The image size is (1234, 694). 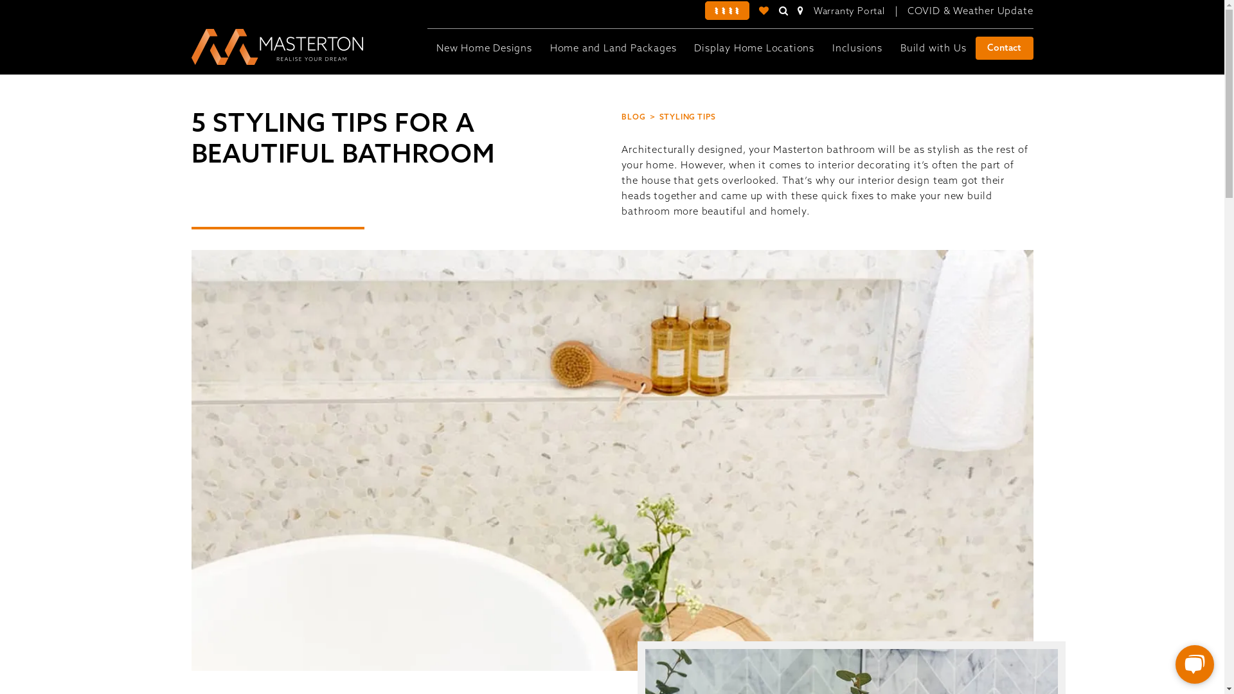 I want to click on Display Home Locations, so click(x=755, y=48).